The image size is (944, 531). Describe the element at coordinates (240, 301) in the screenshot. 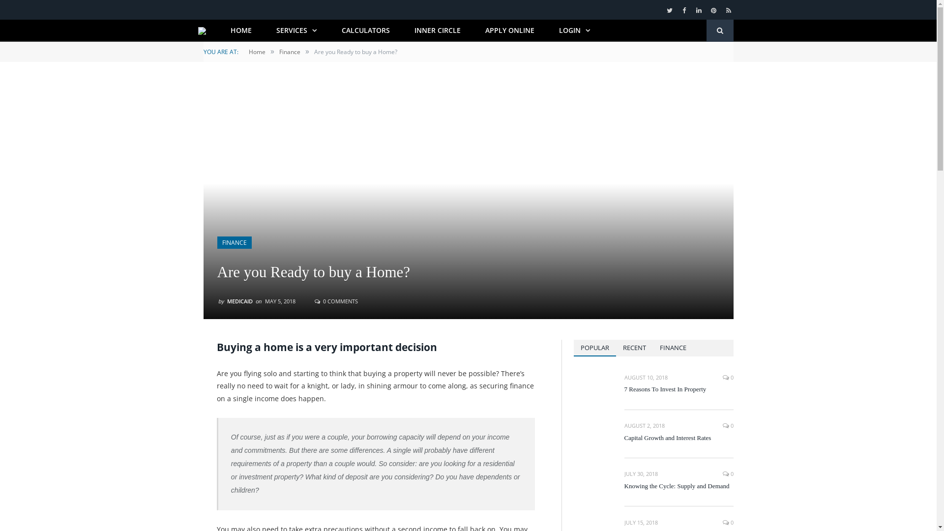

I see `MEDICAID` at that location.